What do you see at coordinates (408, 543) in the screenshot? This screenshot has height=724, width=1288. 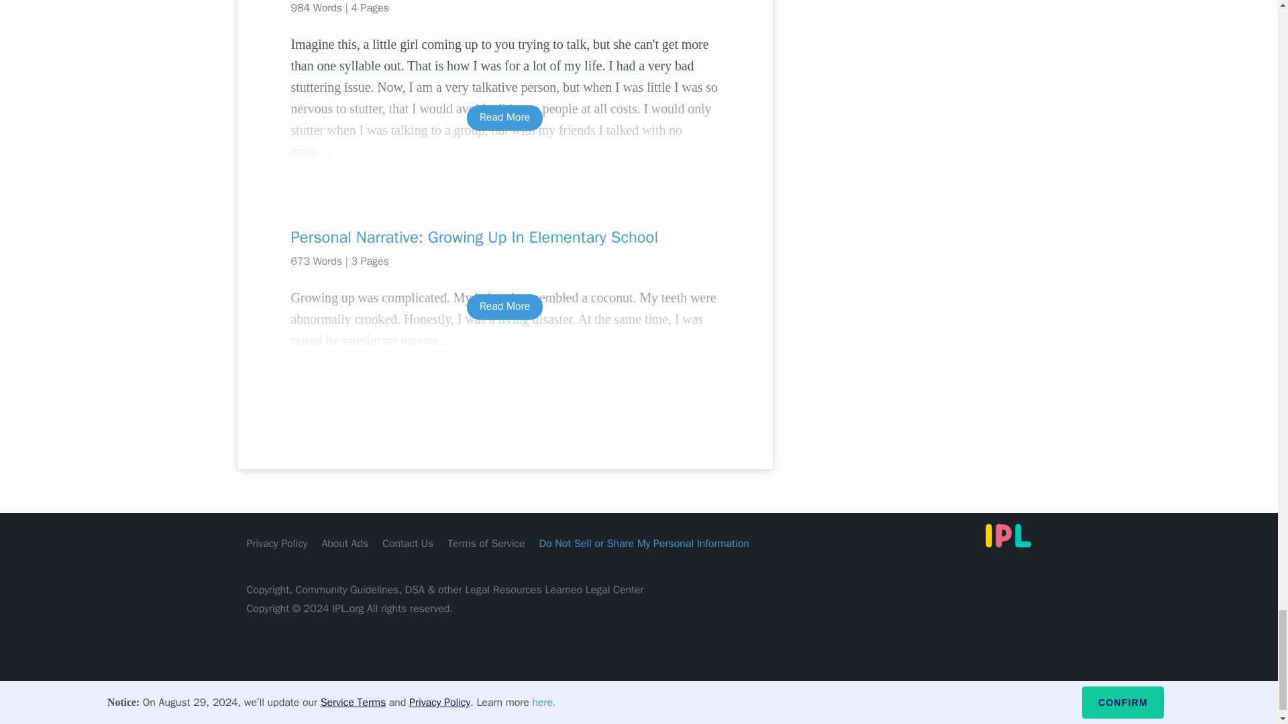 I see `Contact Us` at bounding box center [408, 543].